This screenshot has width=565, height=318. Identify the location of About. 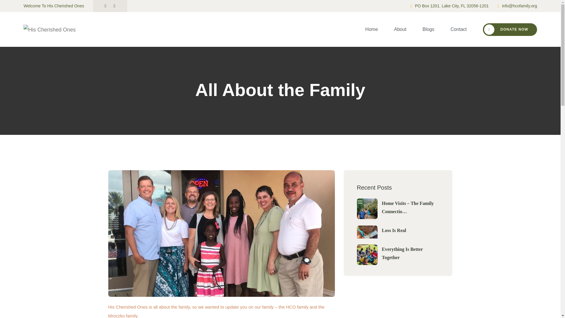
(400, 29).